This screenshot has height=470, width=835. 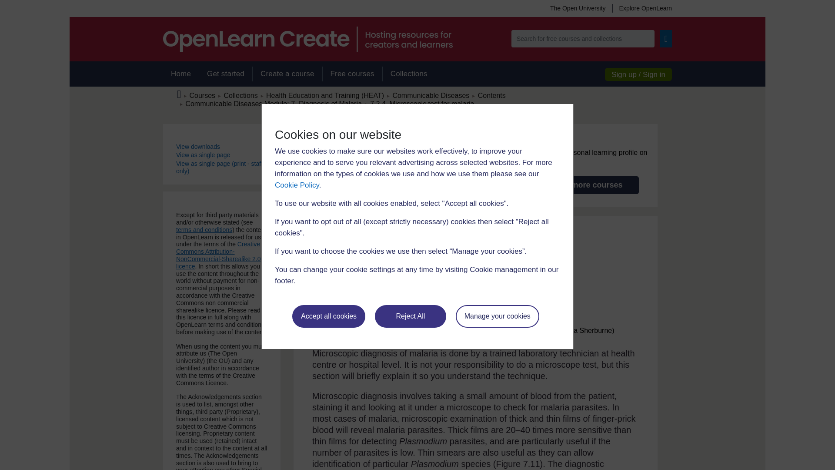 What do you see at coordinates (578, 8) in the screenshot?
I see `The Open University` at bounding box center [578, 8].